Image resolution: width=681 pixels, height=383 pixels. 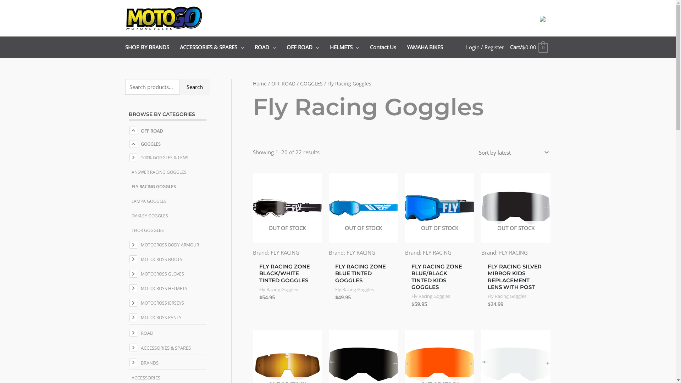 What do you see at coordinates (271, 47) in the screenshot?
I see `ROAD` at bounding box center [271, 47].